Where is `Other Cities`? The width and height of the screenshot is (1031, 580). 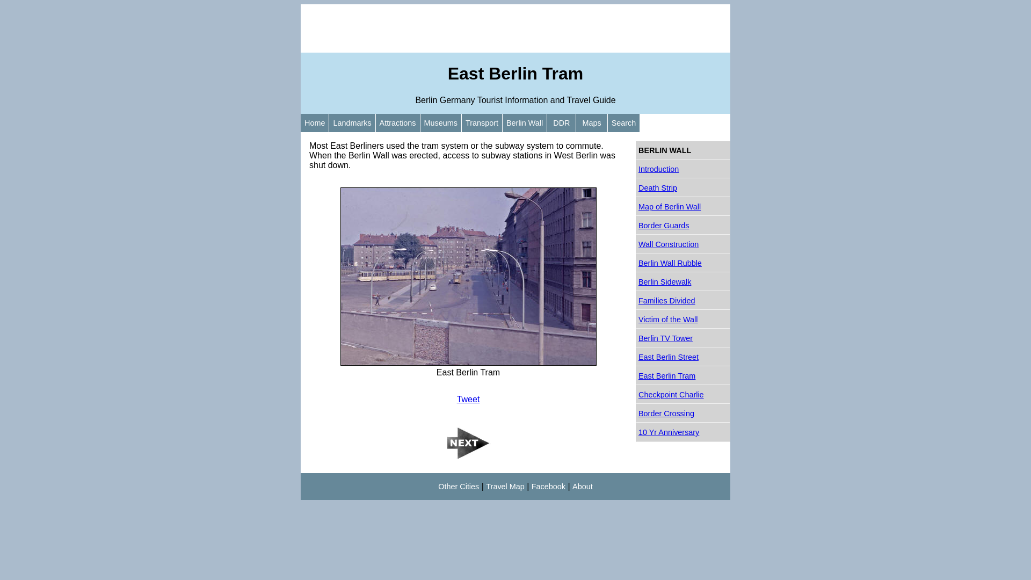 Other Cities is located at coordinates (459, 487).